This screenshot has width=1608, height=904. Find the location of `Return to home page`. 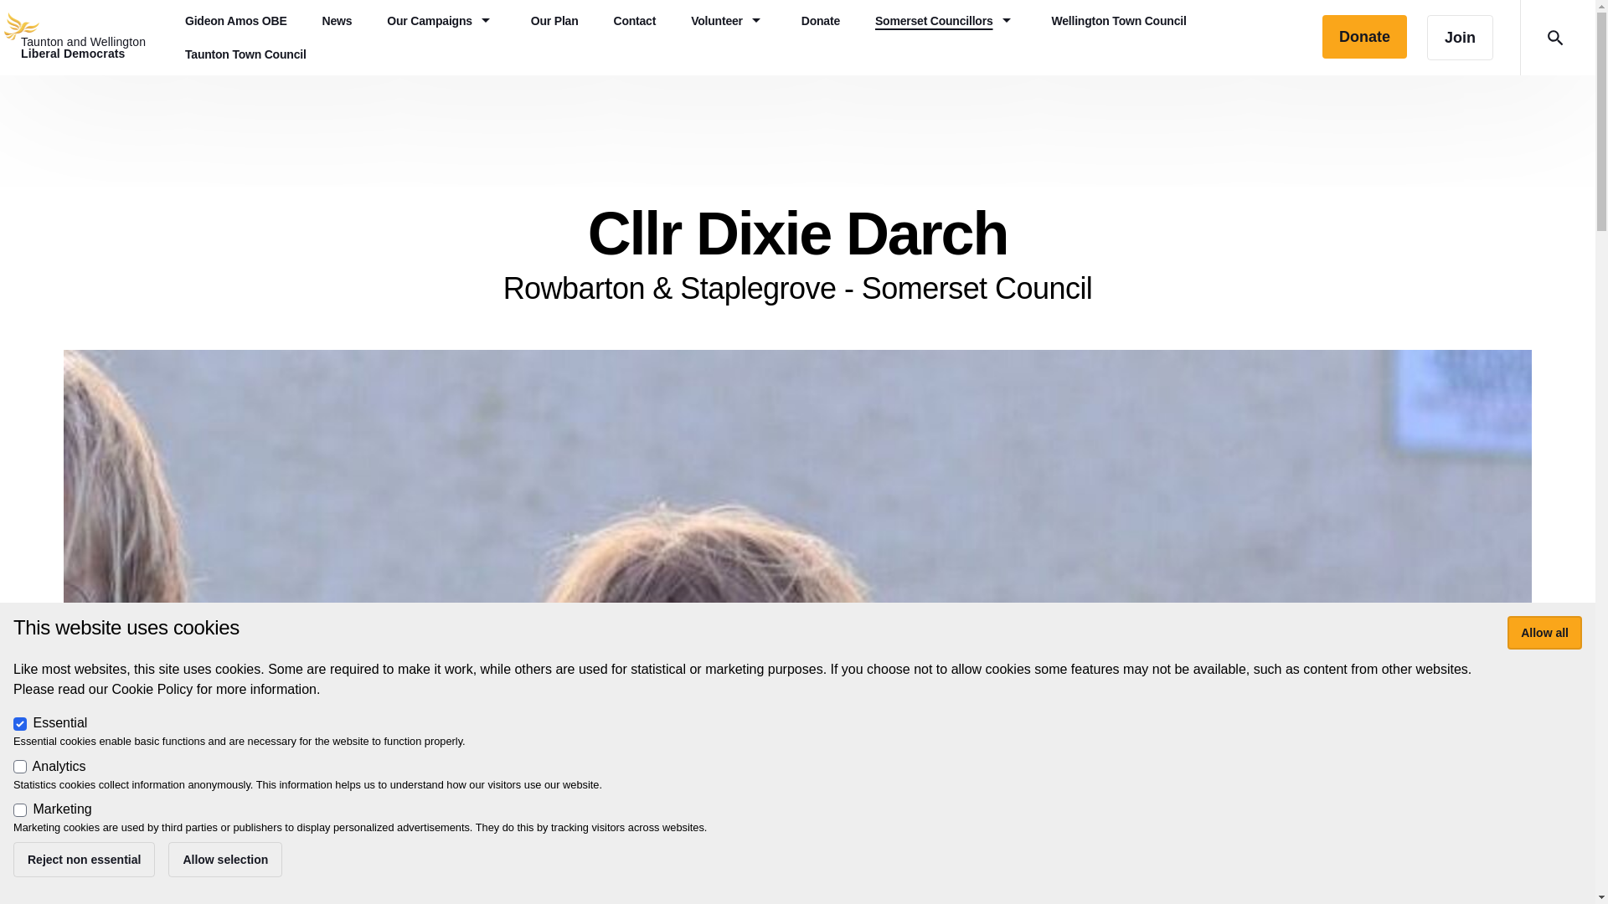

Return to home page is located at coordinates (1544, 633).